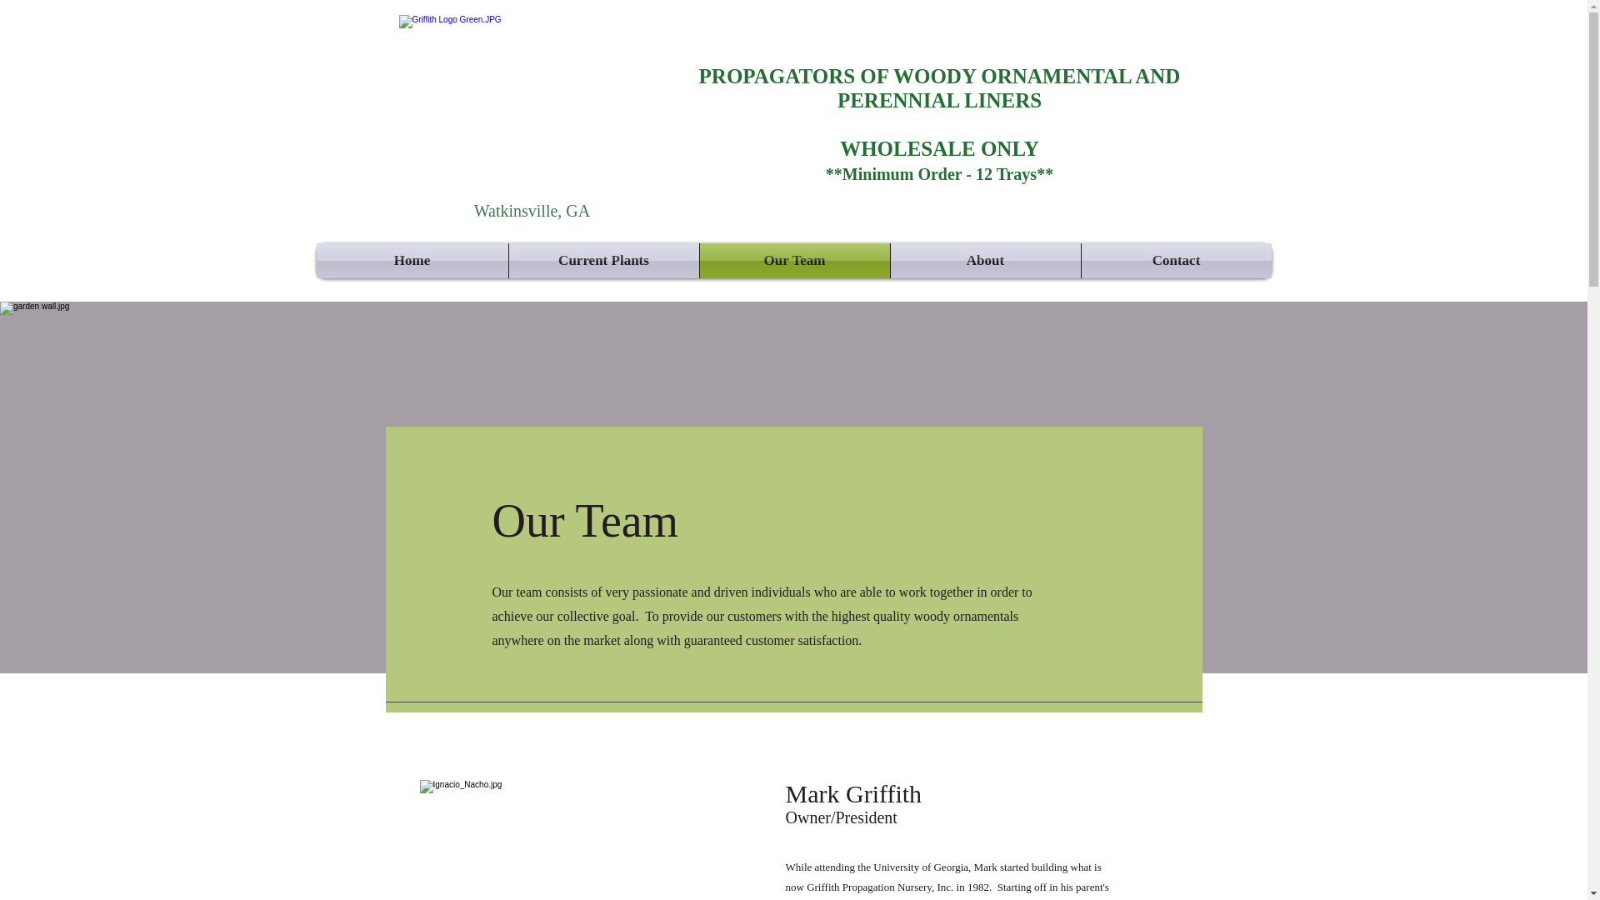  Describe the element at coordinates (1177, 260) in the screenshot. I see `Contact` at that location.